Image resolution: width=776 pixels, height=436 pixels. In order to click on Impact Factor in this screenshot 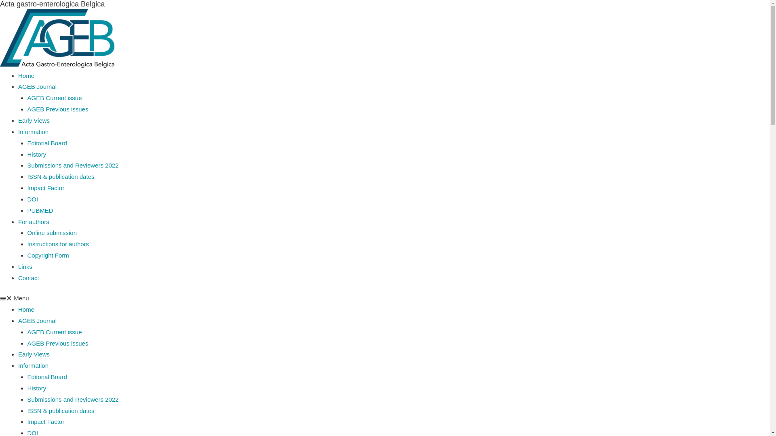, I will do `click(46, 188)`.